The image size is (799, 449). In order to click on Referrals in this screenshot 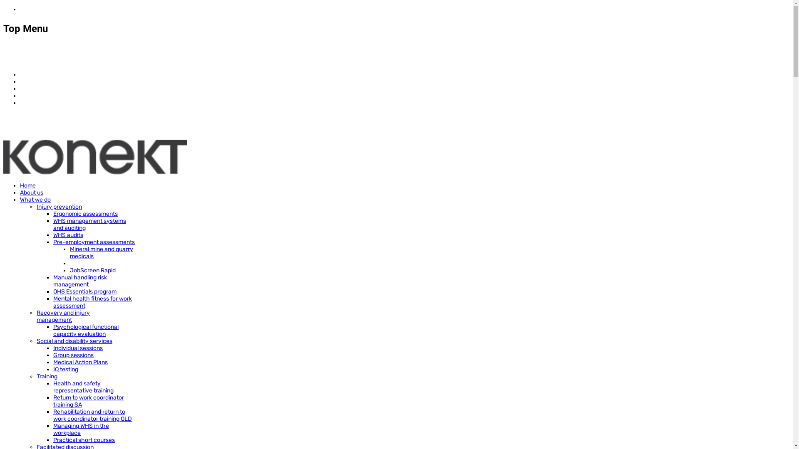, I will do `click(32, 75)`.